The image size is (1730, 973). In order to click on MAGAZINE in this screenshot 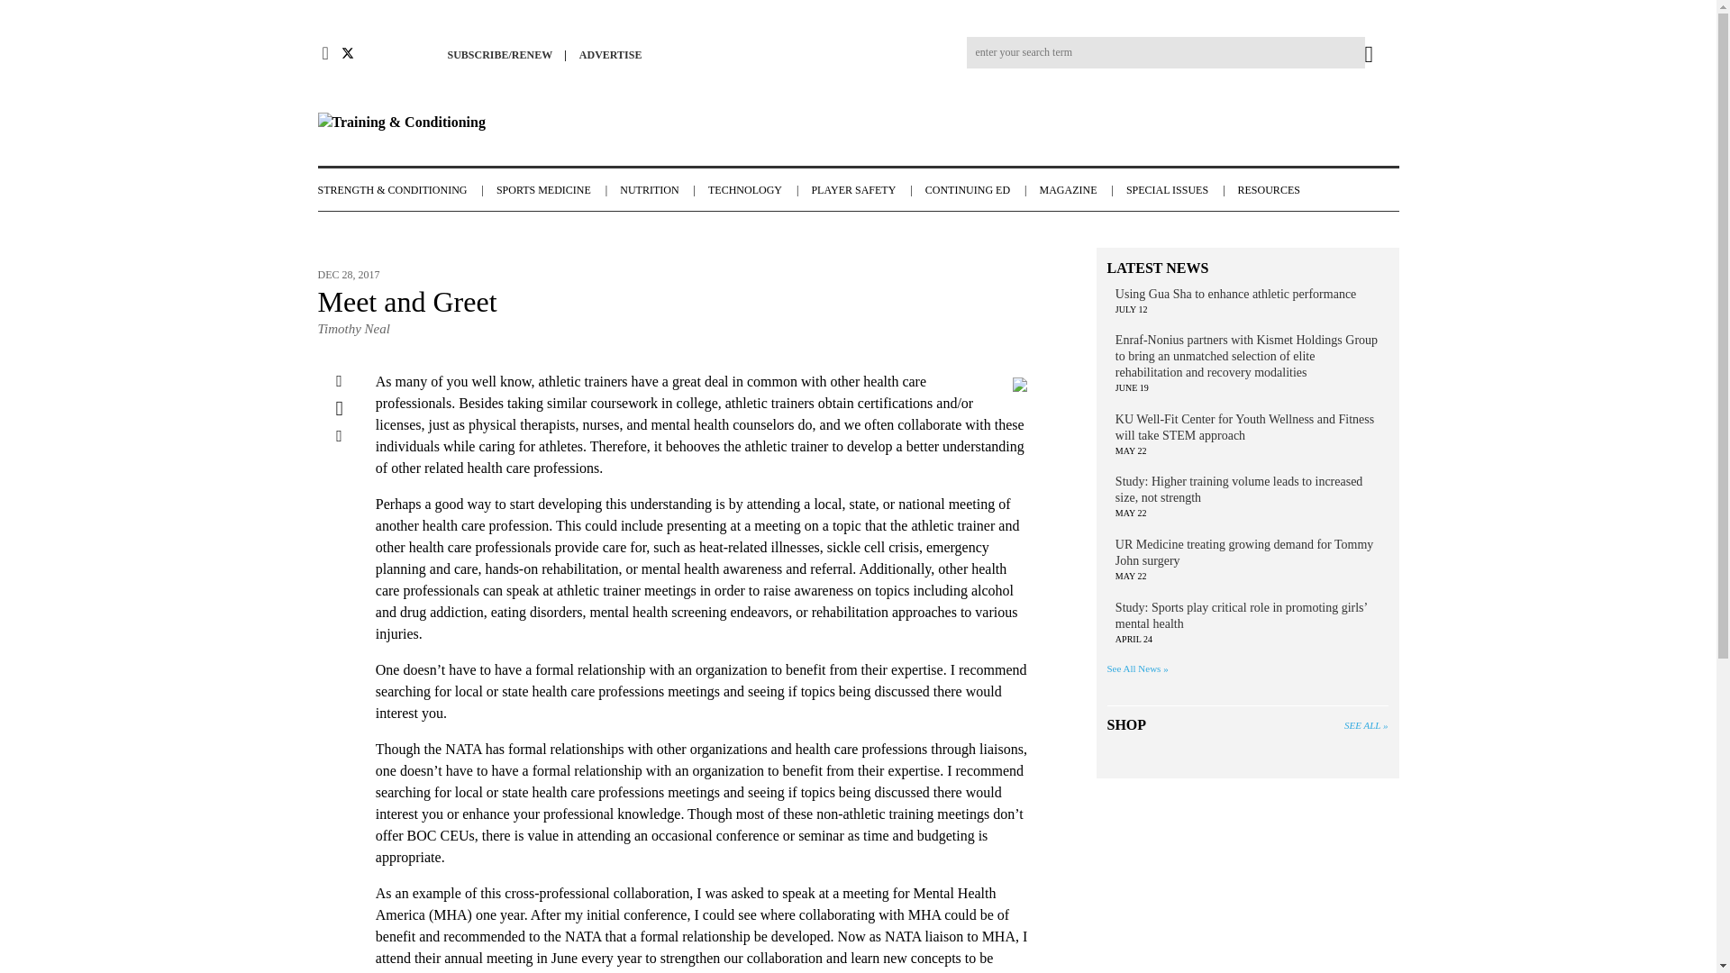, I will do `click(1079, 190)`.